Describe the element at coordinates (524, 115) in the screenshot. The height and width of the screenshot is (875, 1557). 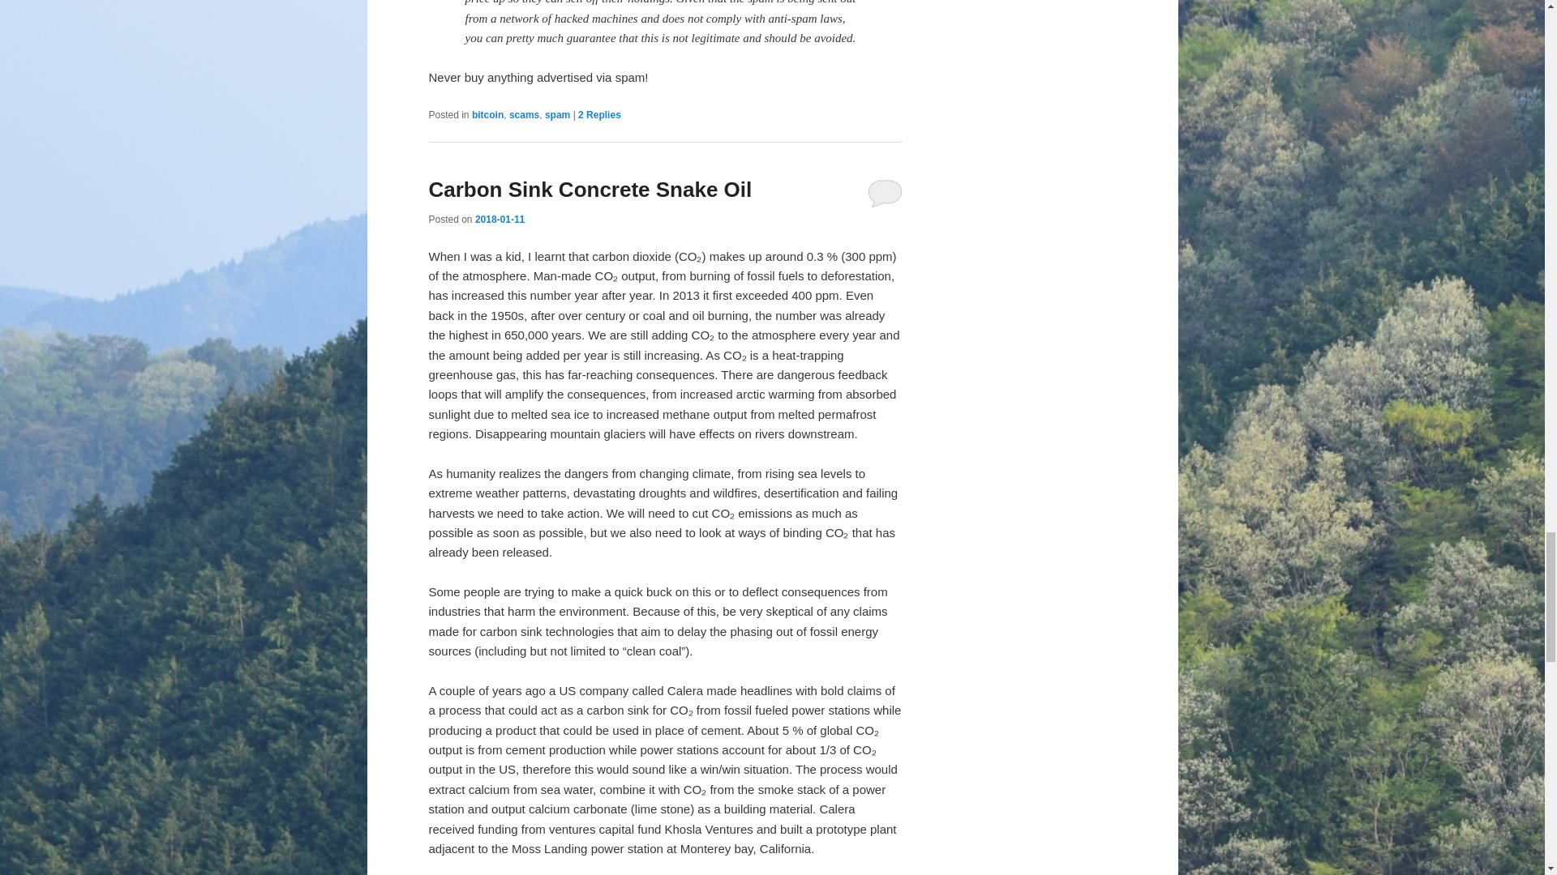
I see `scams` at that location.